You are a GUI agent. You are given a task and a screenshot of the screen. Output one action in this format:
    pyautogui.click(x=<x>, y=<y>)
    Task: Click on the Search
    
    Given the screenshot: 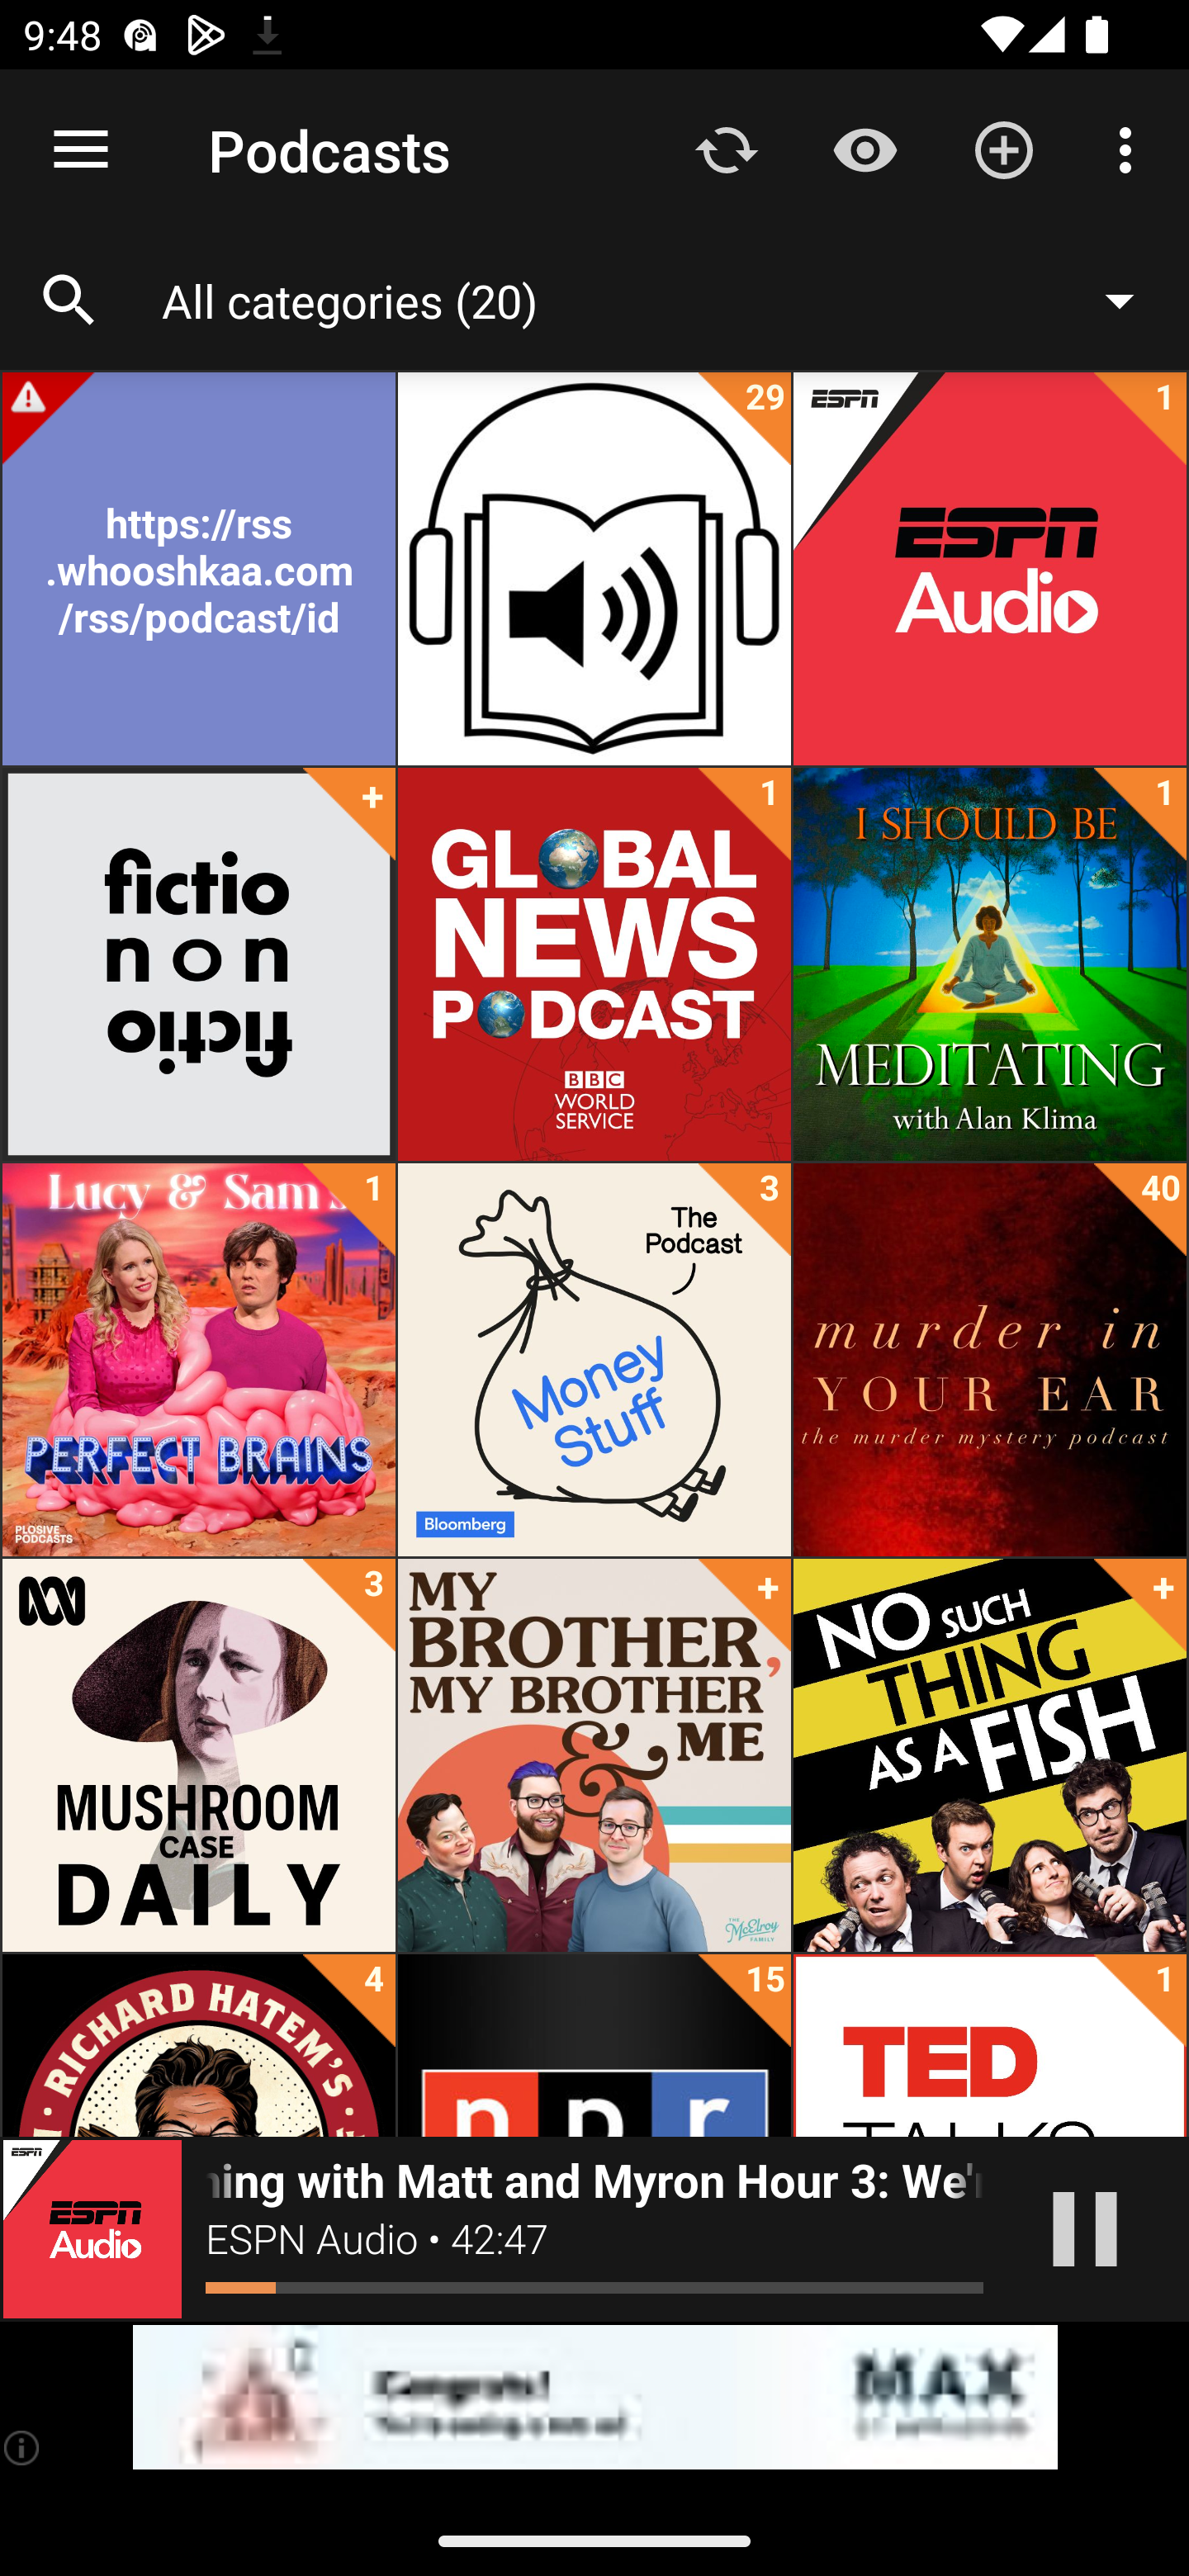 What is the action you would take?
    pyautogui.click(x=69, y=301)
    